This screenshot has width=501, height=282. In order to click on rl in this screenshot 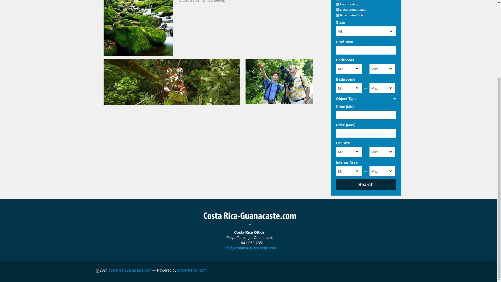, I will do `click(338, 10)`.